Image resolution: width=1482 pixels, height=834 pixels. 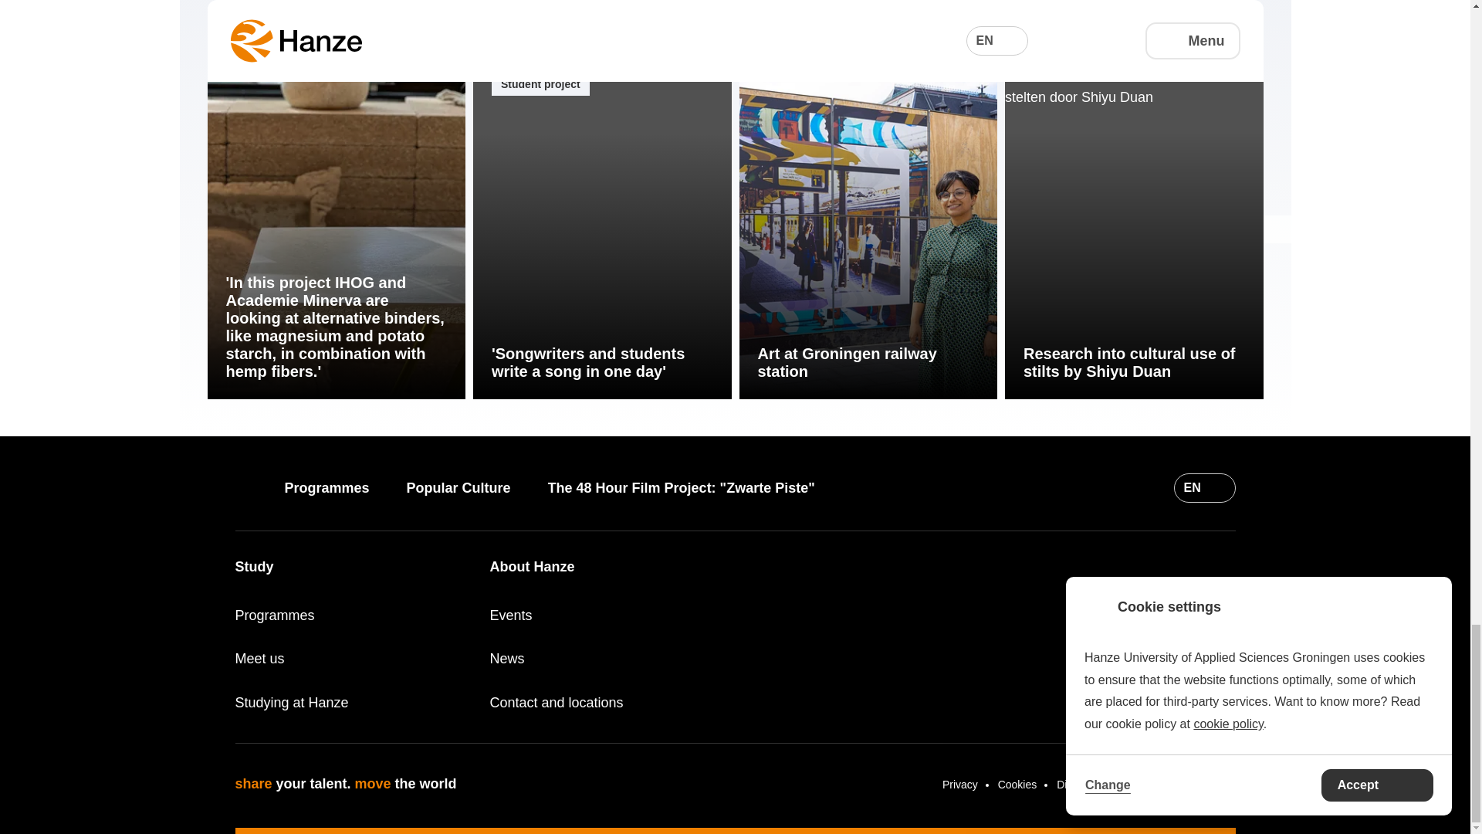 What do you see at coordinates (221, 90) in the screenshot?
I see `Sla over` at bounding box center [221, 90].